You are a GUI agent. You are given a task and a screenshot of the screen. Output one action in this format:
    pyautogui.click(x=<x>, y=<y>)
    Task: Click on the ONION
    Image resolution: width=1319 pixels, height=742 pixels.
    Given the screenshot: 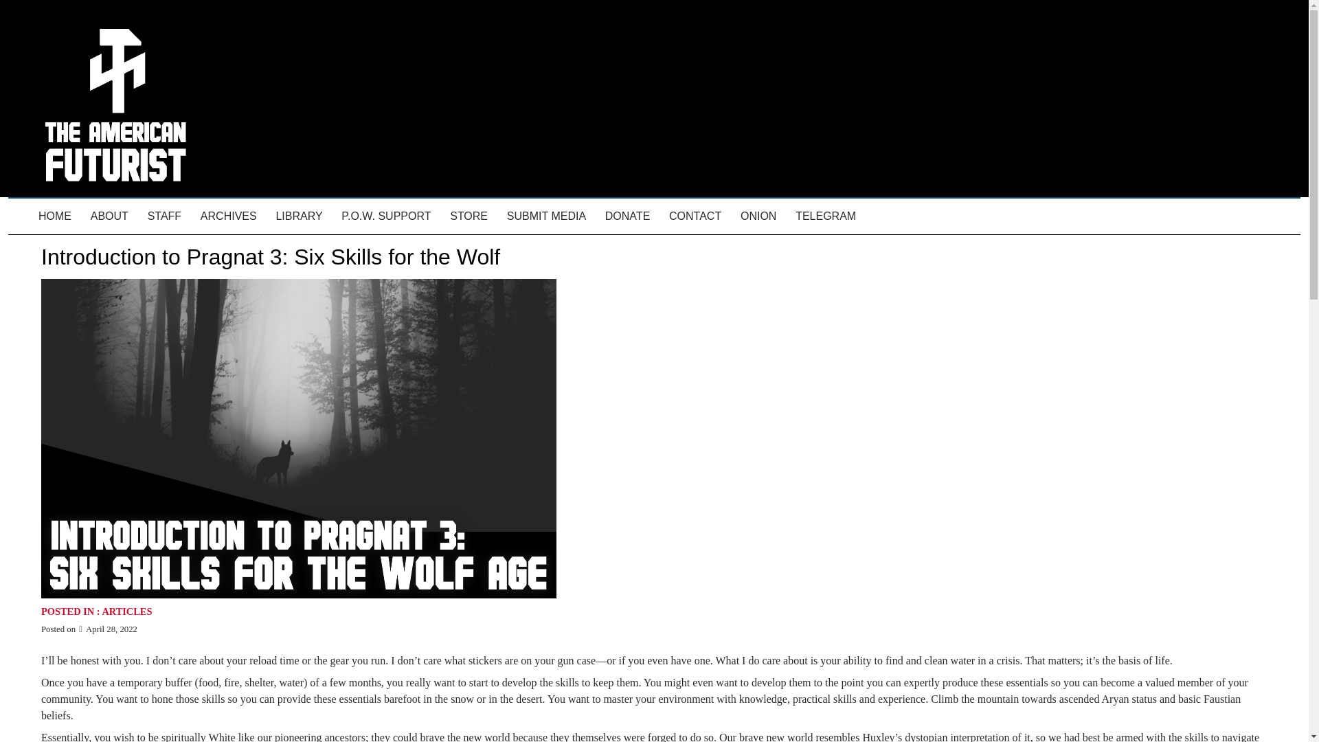 What is the action you would take?
    pyautogui.click(x=758, y=216)
    